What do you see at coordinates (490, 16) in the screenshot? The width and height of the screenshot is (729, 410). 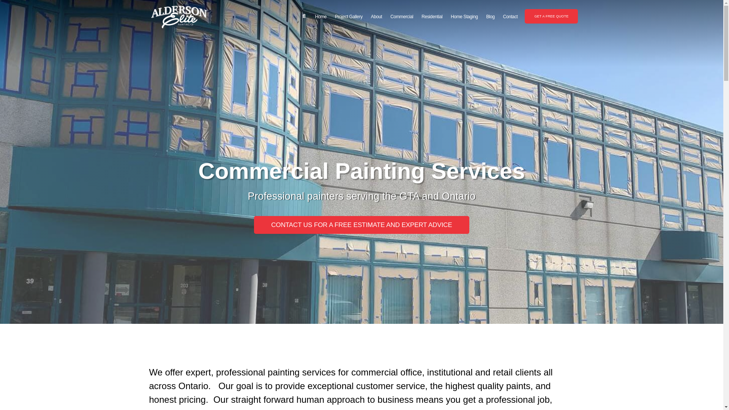 I see `Blog` at bounding box center [490, 16].